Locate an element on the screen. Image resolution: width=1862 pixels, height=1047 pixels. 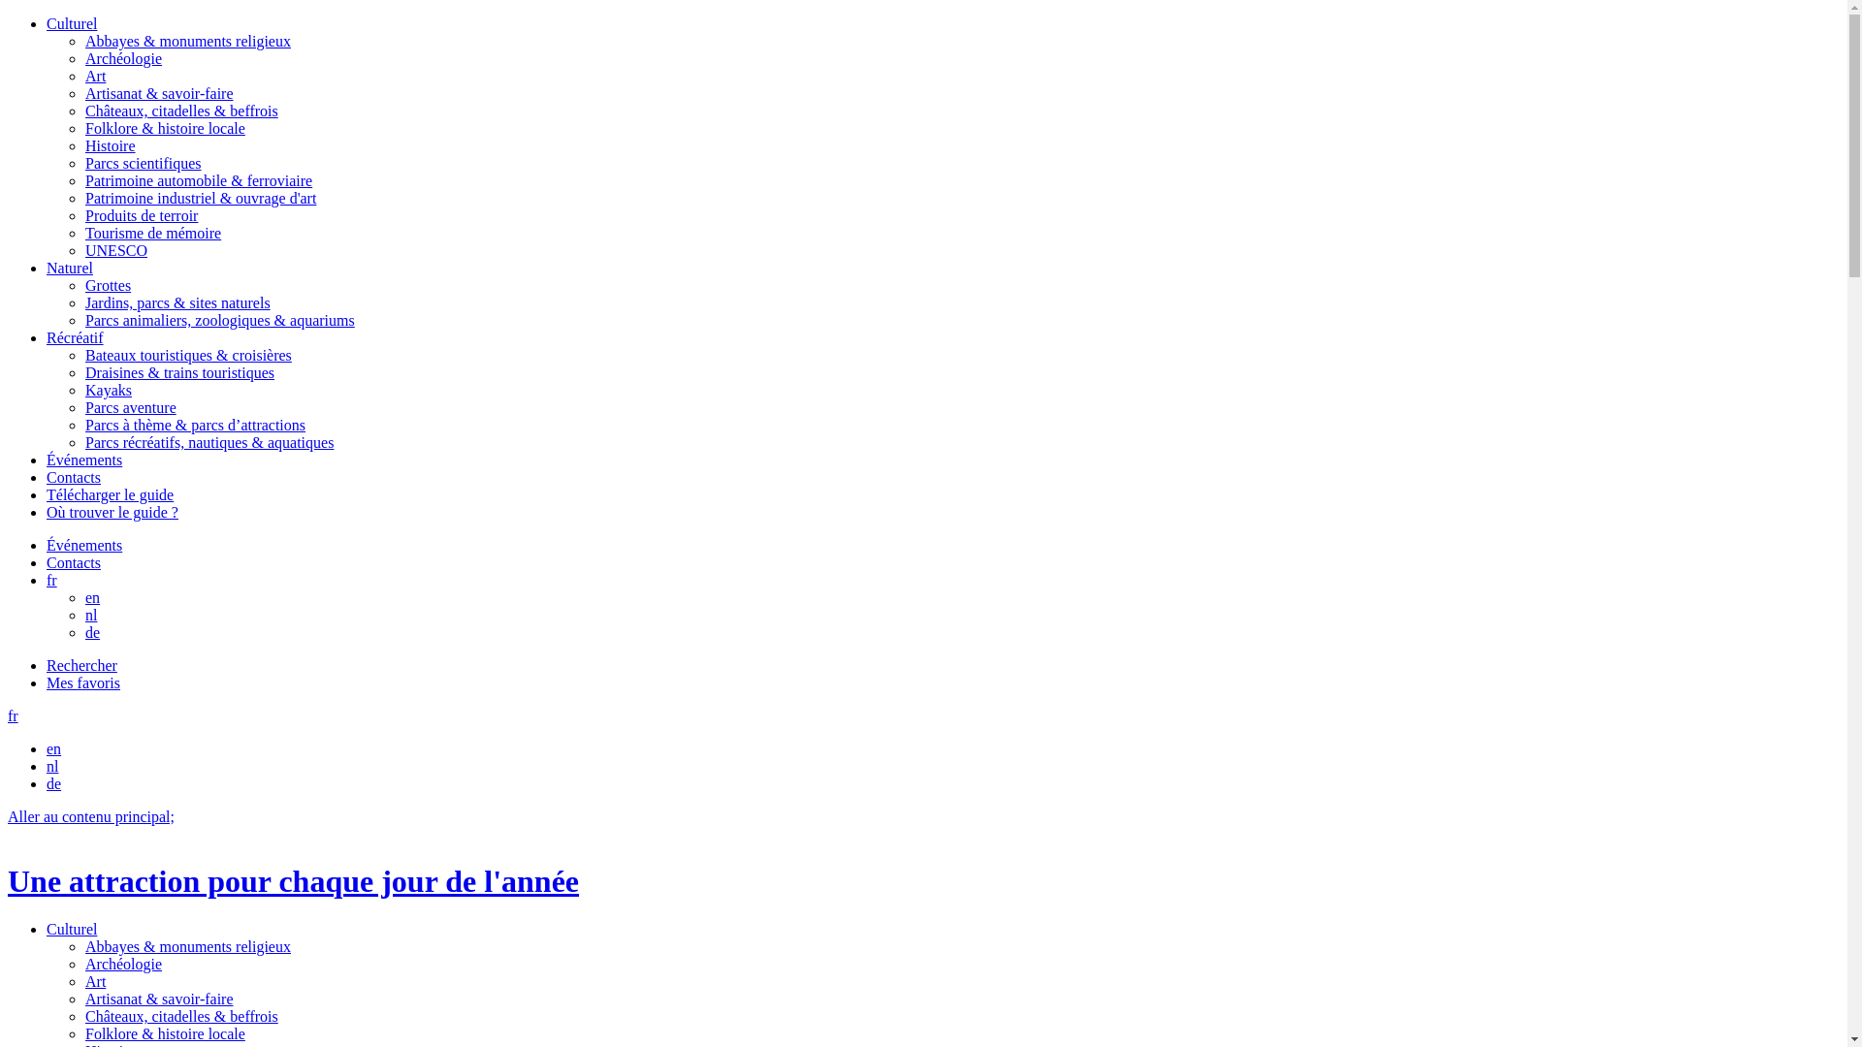
Culturel is located at coordinates (72, 23).